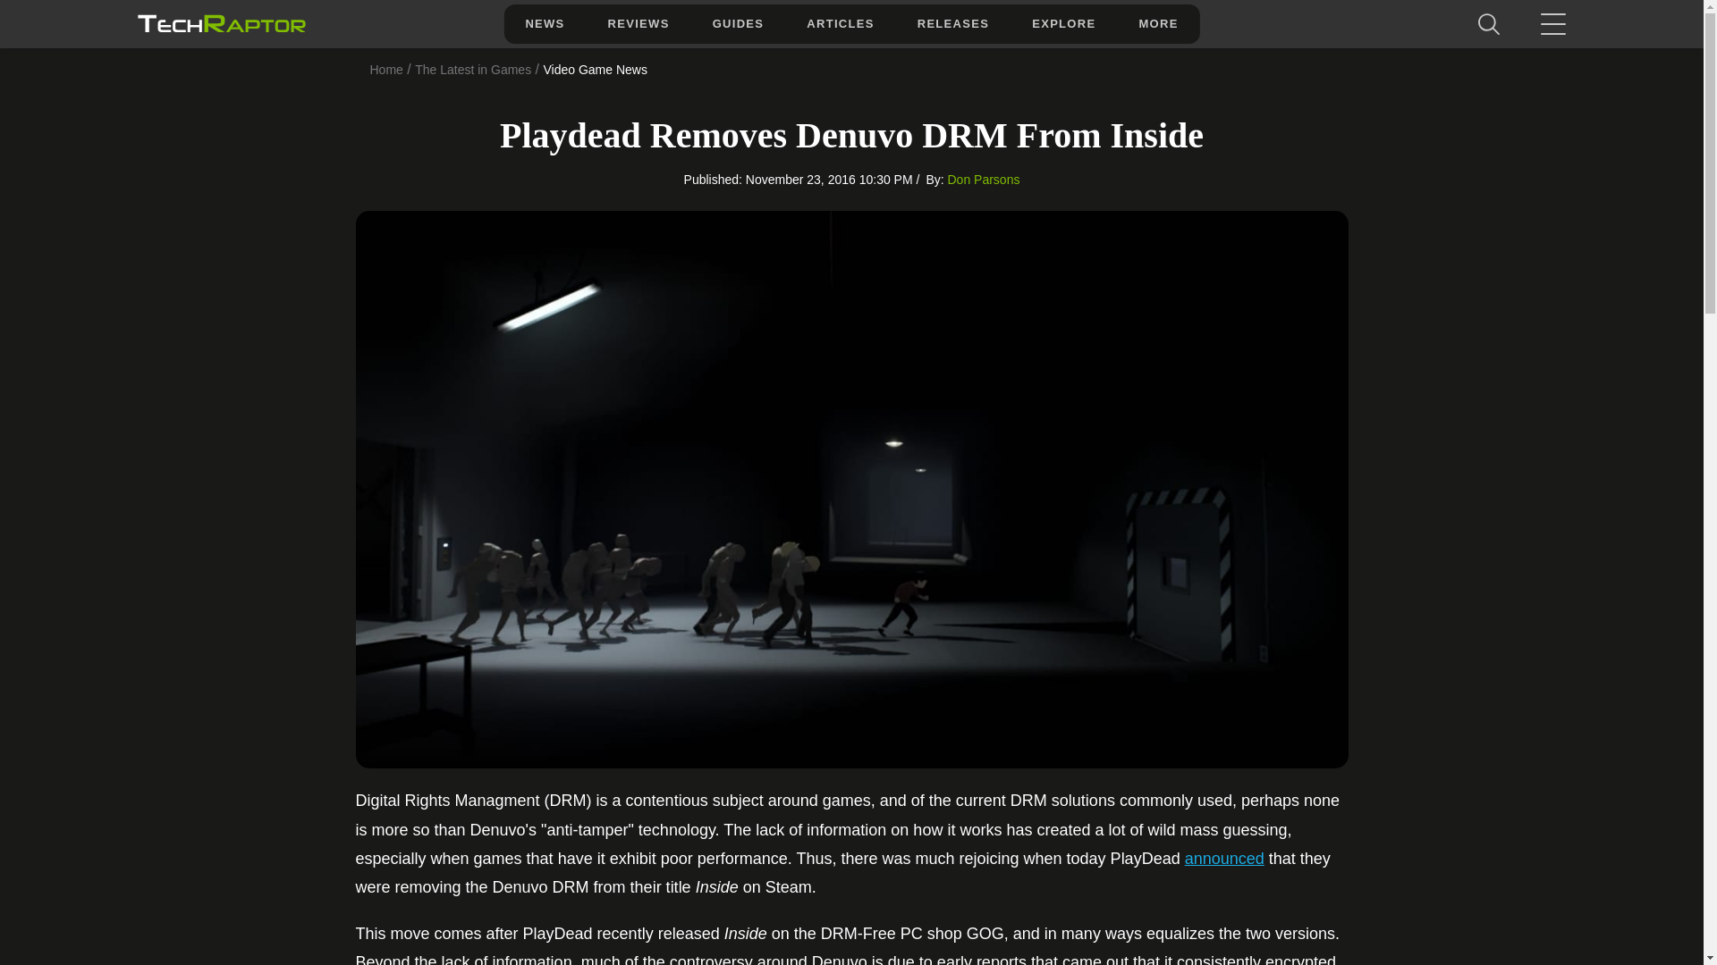 Image resolution: width=1717 pixels, height=965 pixels. I want to click on RELEASES, so click(952, 23).